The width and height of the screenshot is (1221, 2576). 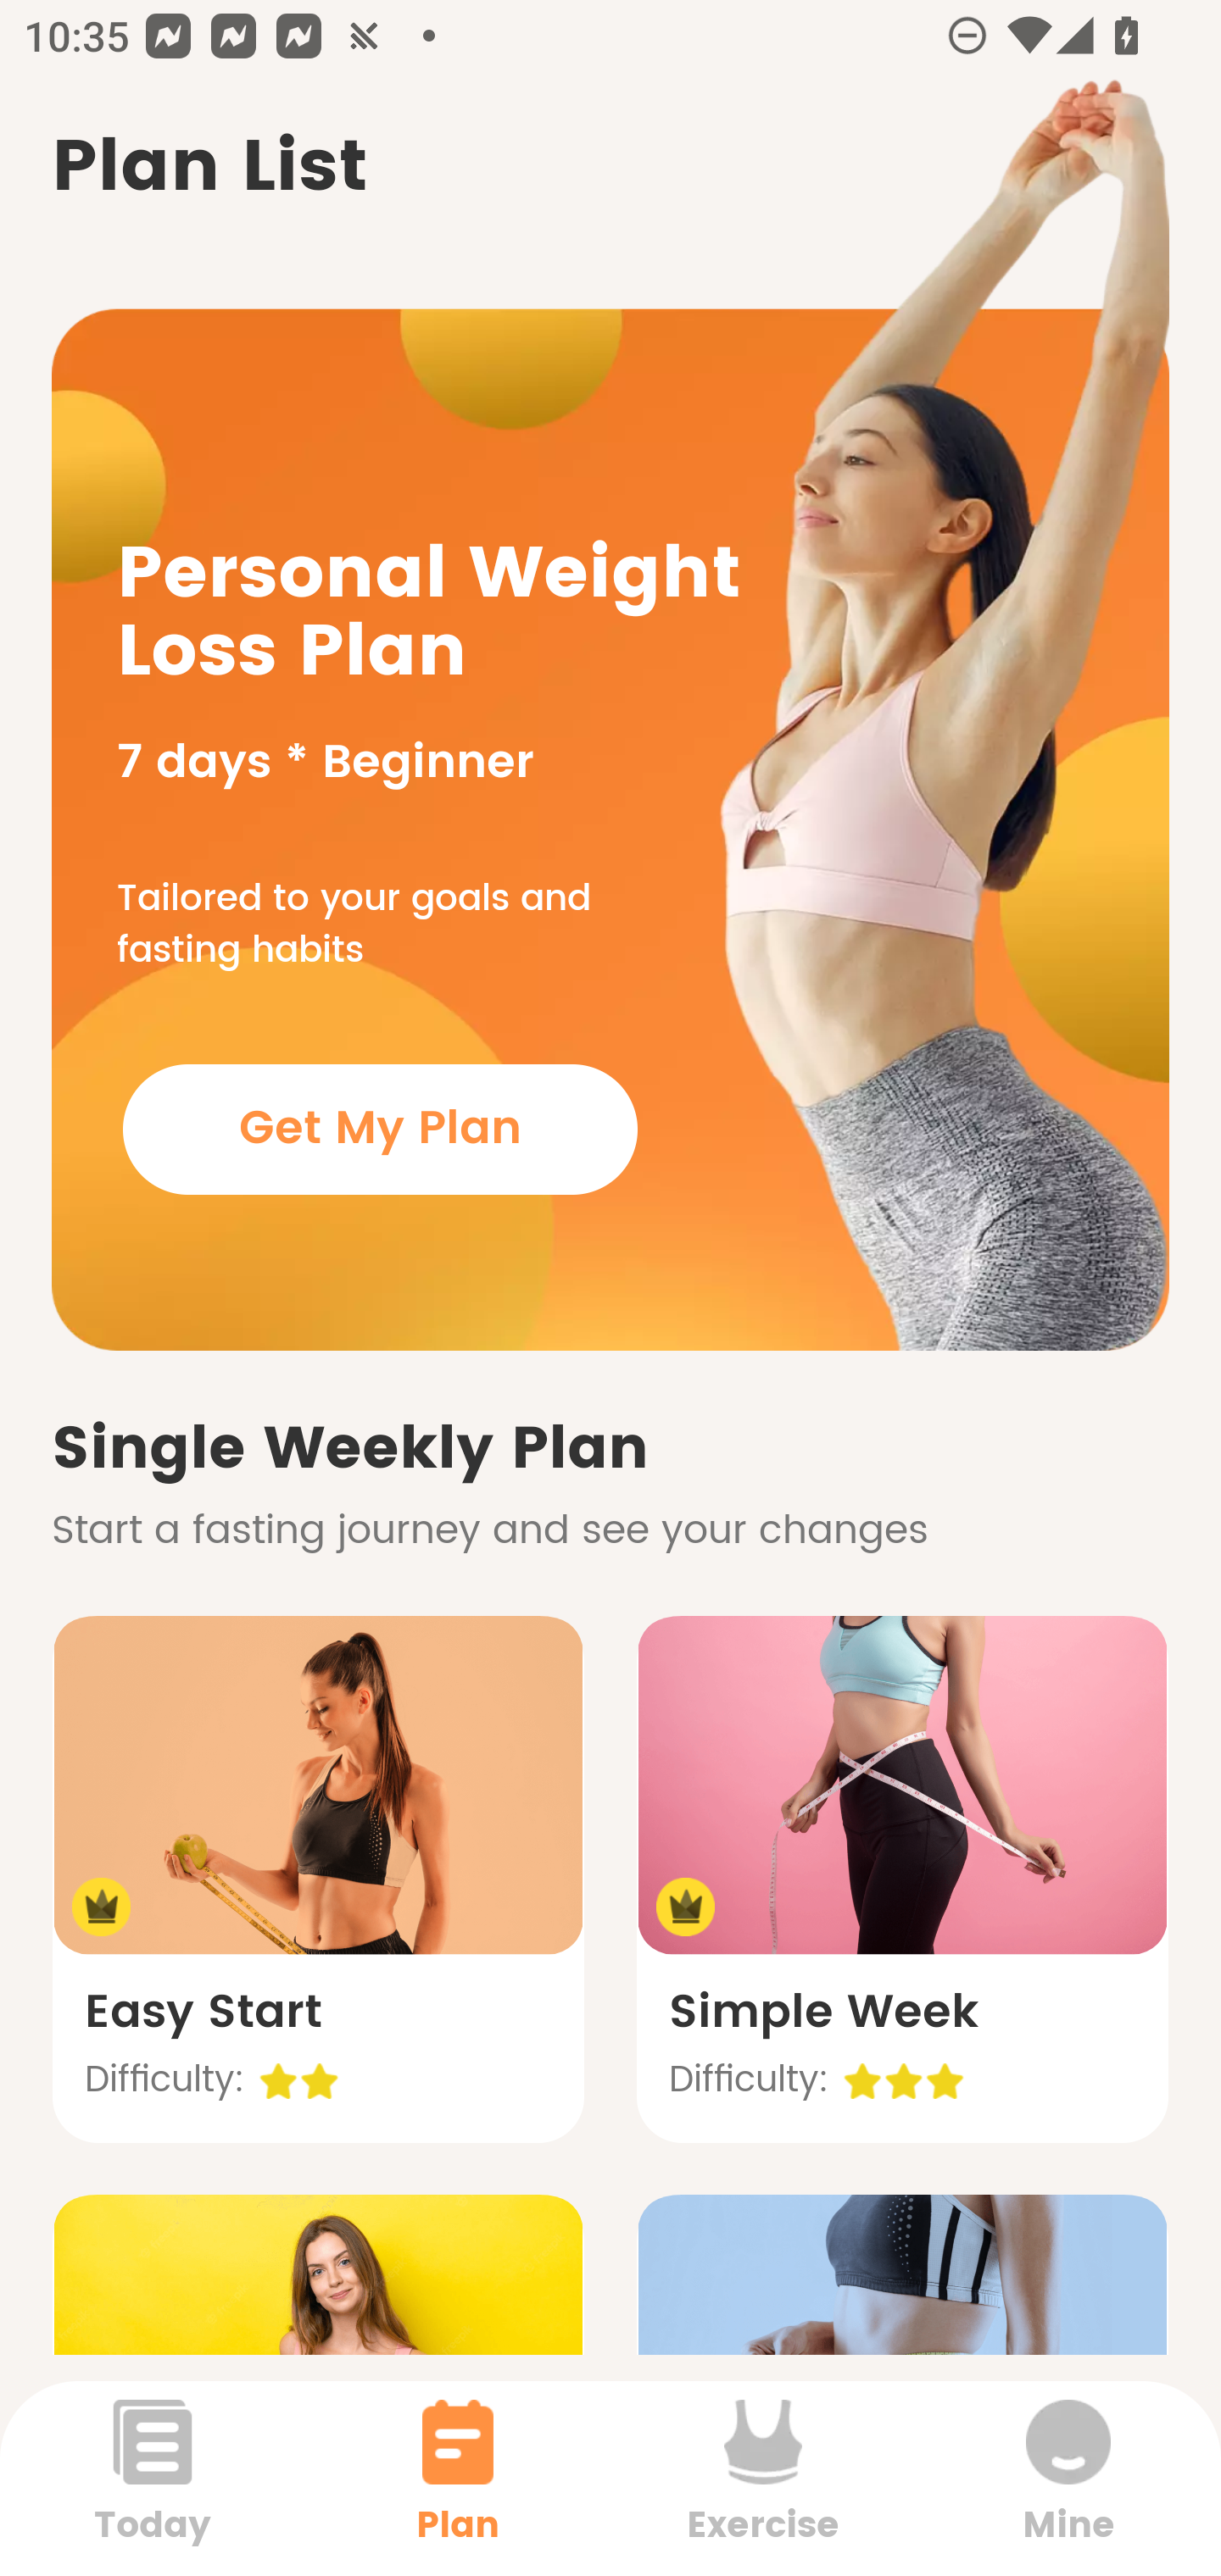 What do you see at coordinates (902, 1879) in the screenshot?
I see `Simple Week Difficulty: 3.0` at bounding box center [902, 1879].